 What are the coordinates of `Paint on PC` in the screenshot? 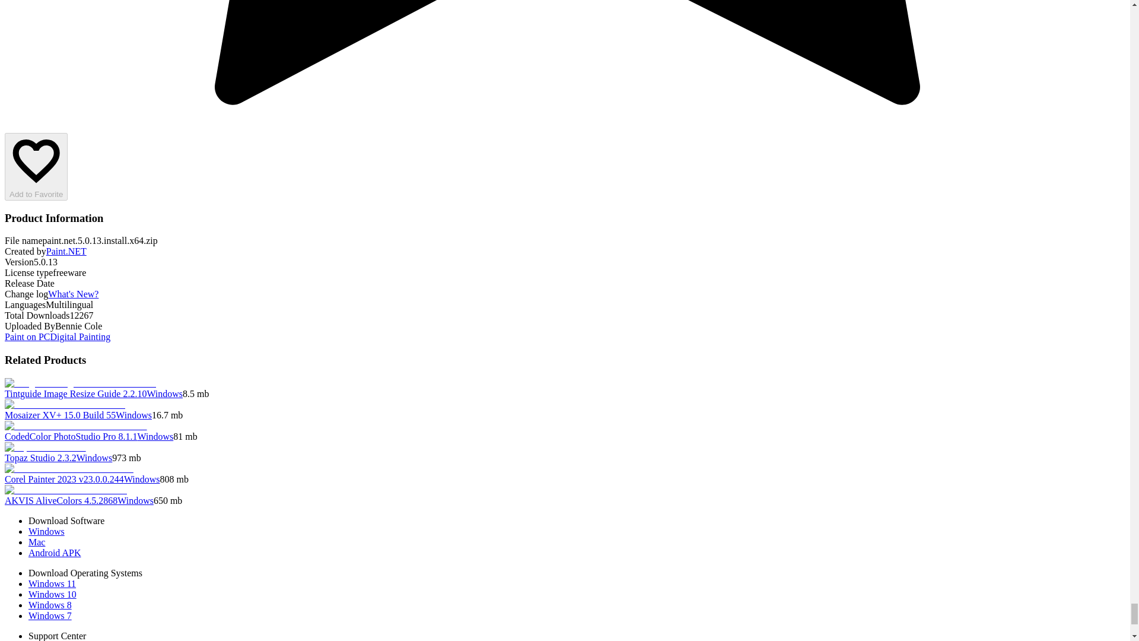 It's located at (27, 337).